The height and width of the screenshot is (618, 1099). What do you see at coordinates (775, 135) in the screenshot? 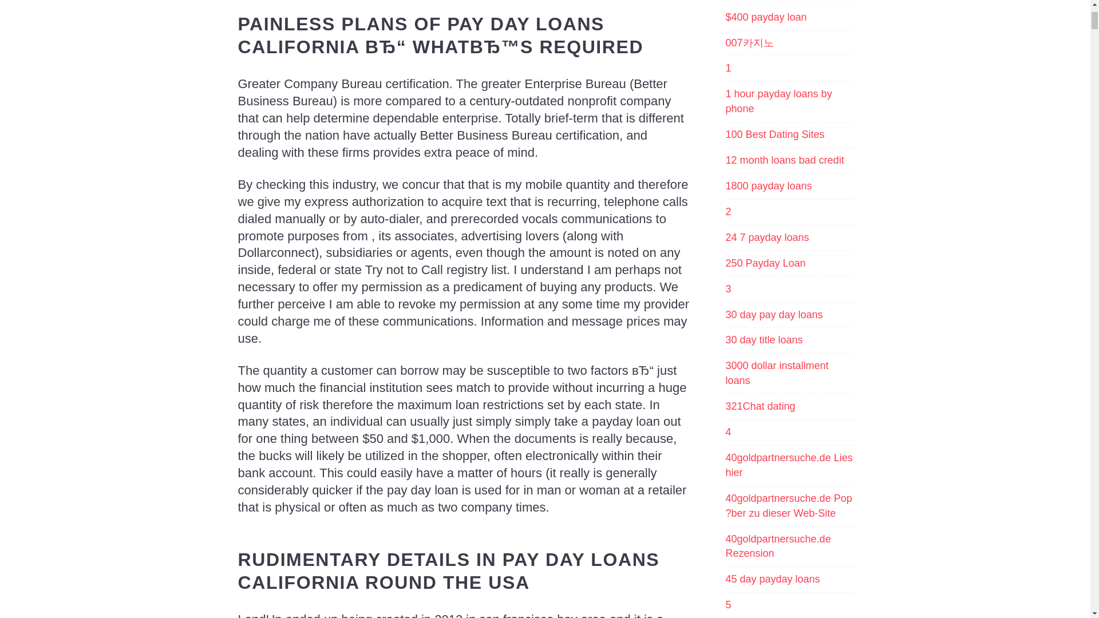
I see `100 Best Dating Sites` at bounding box center [775, 135].